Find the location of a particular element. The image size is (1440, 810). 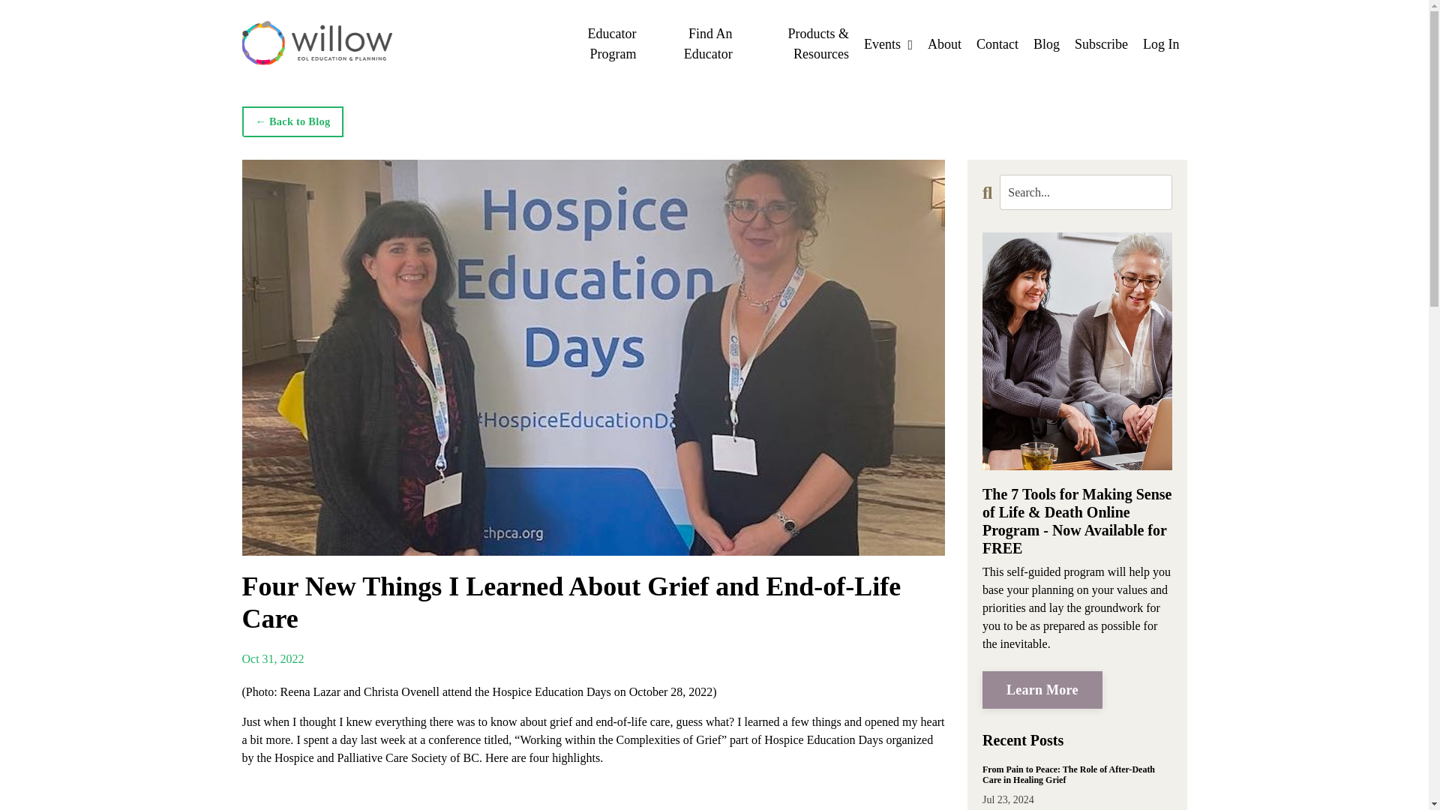

Events is located at coordinates (888, 45).